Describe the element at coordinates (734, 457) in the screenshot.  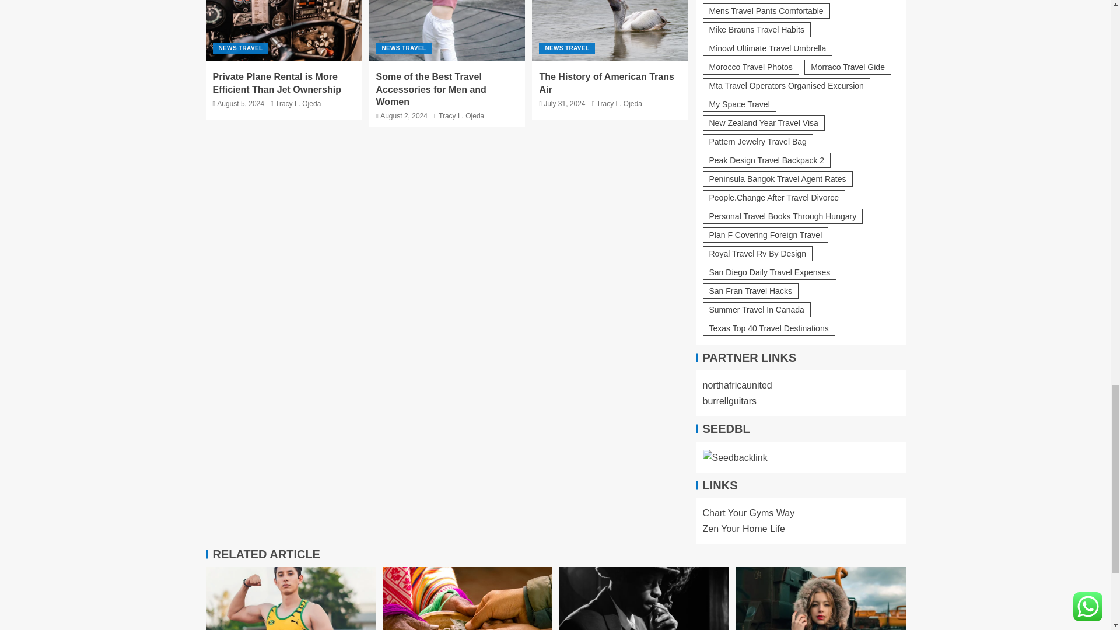
I see `Seedbacklink` at that location.